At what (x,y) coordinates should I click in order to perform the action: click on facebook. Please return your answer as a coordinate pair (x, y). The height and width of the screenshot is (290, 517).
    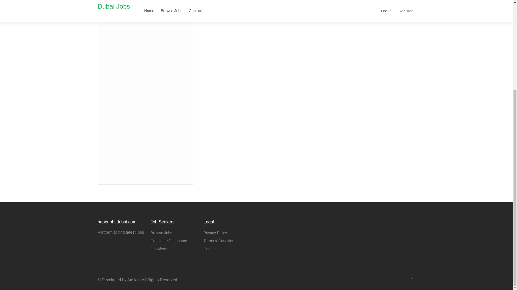
    Looking at the image, I should click on (403, 280).